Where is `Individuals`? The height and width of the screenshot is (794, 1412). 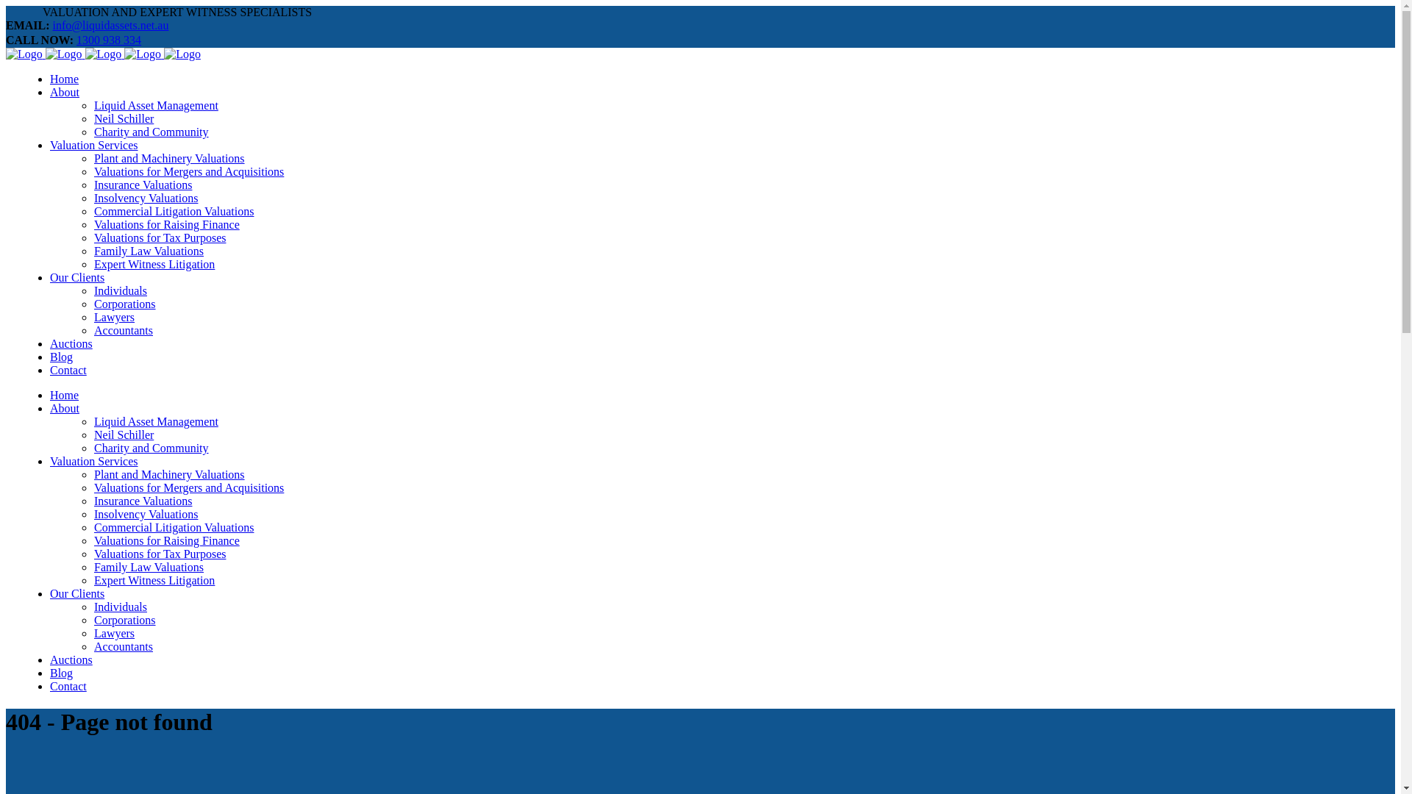
Individuals is located at coordinates (121, 291).